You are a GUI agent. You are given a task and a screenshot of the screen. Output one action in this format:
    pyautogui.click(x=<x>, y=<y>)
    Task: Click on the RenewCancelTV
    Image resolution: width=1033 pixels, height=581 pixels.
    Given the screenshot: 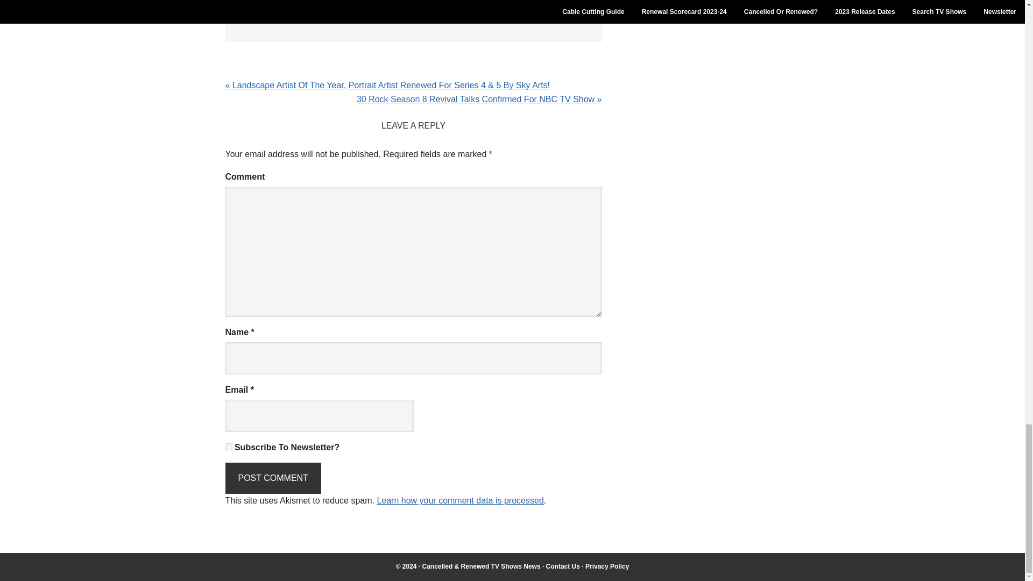 What is the action you would take?
    pyautogui.click(x=481, y=566)
    